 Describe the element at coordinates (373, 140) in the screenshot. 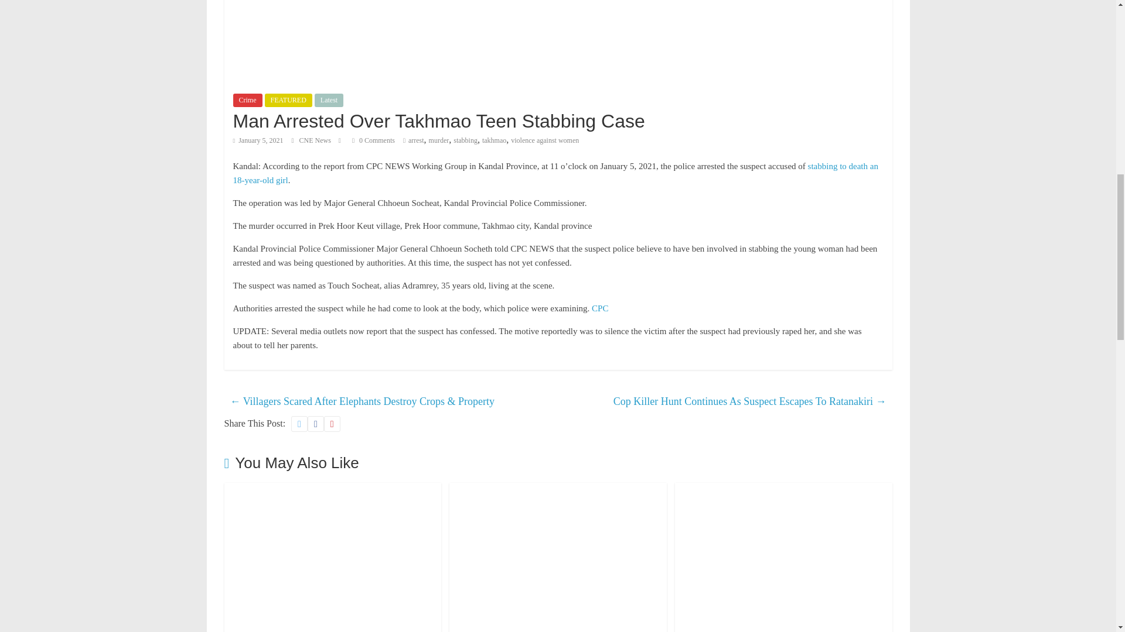

I see `0 Comments` at that location.